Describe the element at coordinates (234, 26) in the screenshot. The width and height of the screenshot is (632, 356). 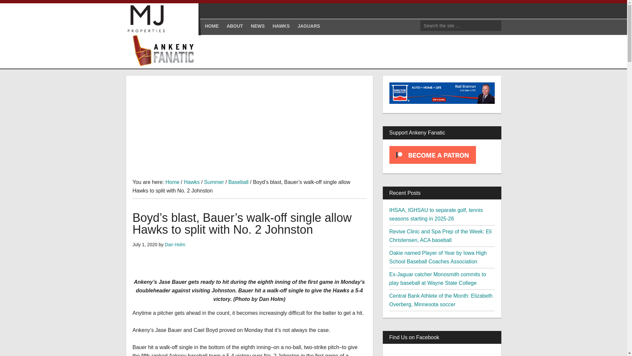
I see `ABOUT` at that location.